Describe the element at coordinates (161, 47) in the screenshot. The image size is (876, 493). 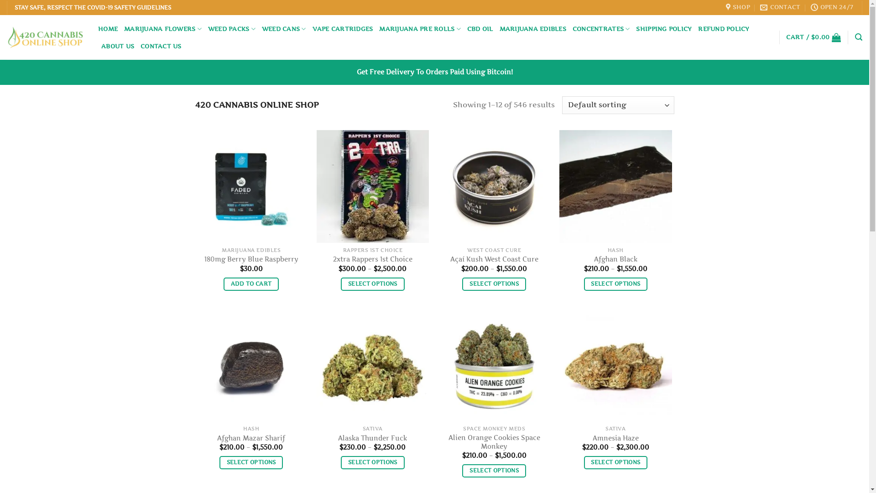
I see `CONTACT US` at that location.